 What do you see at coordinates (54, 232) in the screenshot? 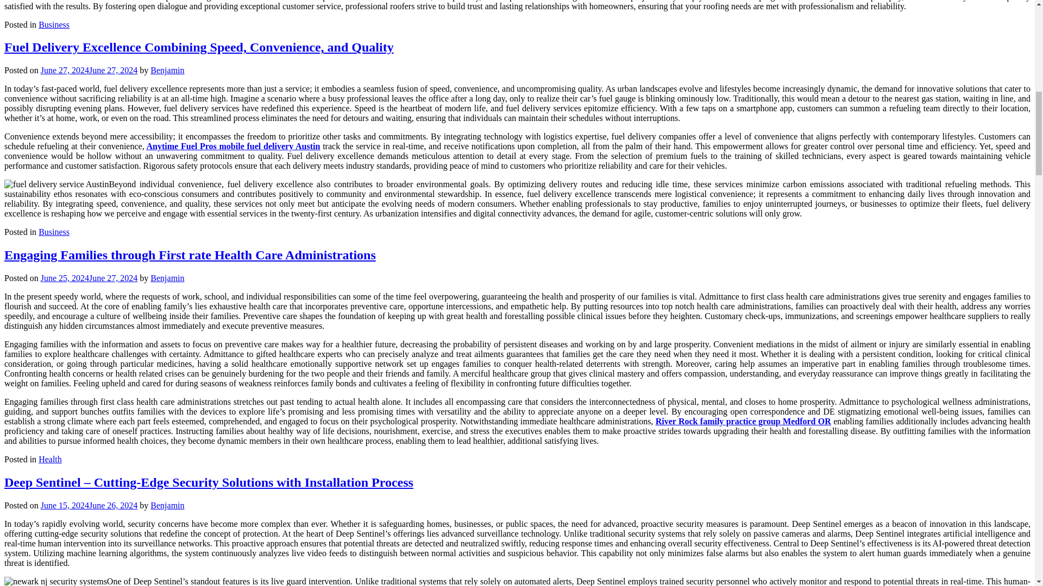
I see `Business` at bounding box center [54, 232].